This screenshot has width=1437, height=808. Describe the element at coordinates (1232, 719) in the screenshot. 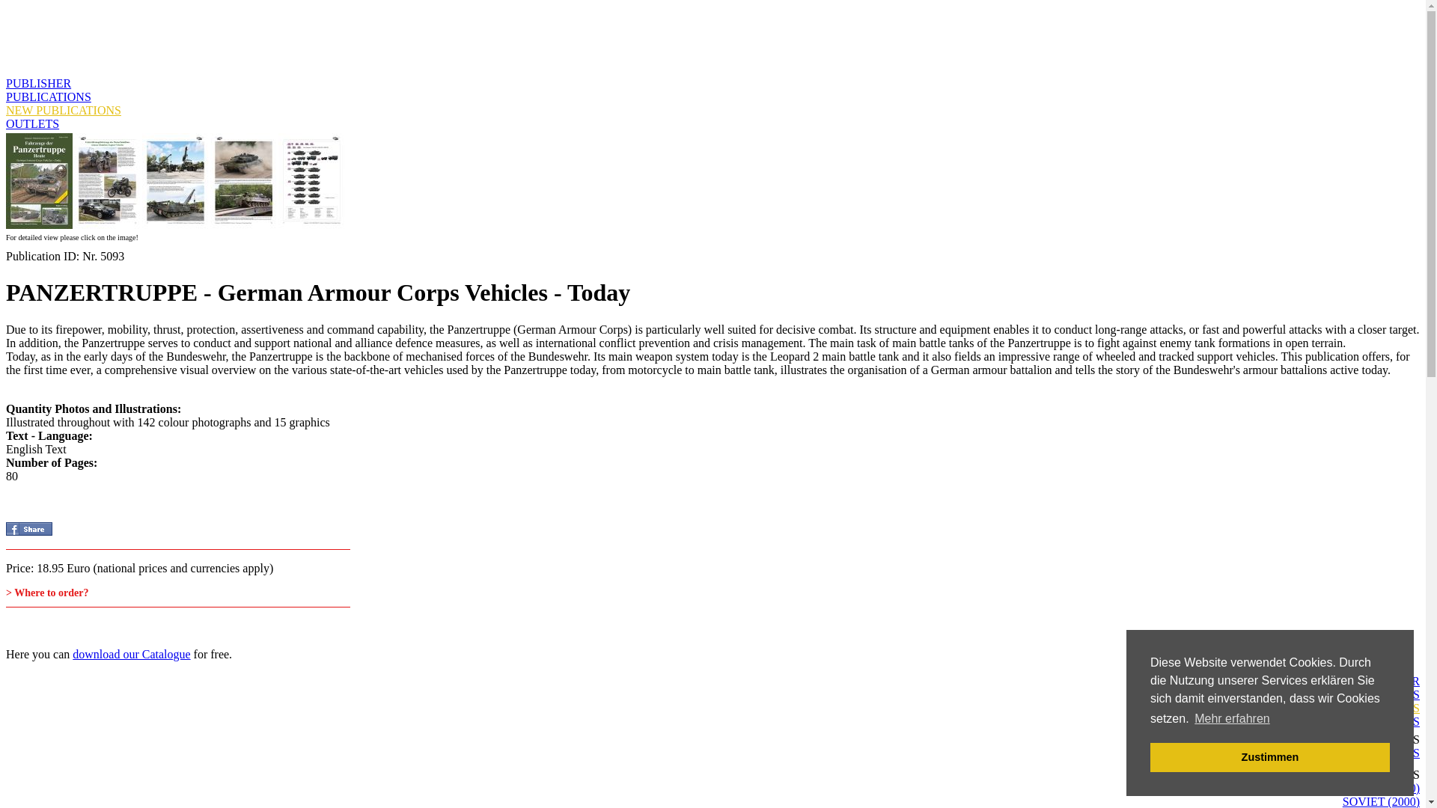

I see `Mehr erfahren` at that location.